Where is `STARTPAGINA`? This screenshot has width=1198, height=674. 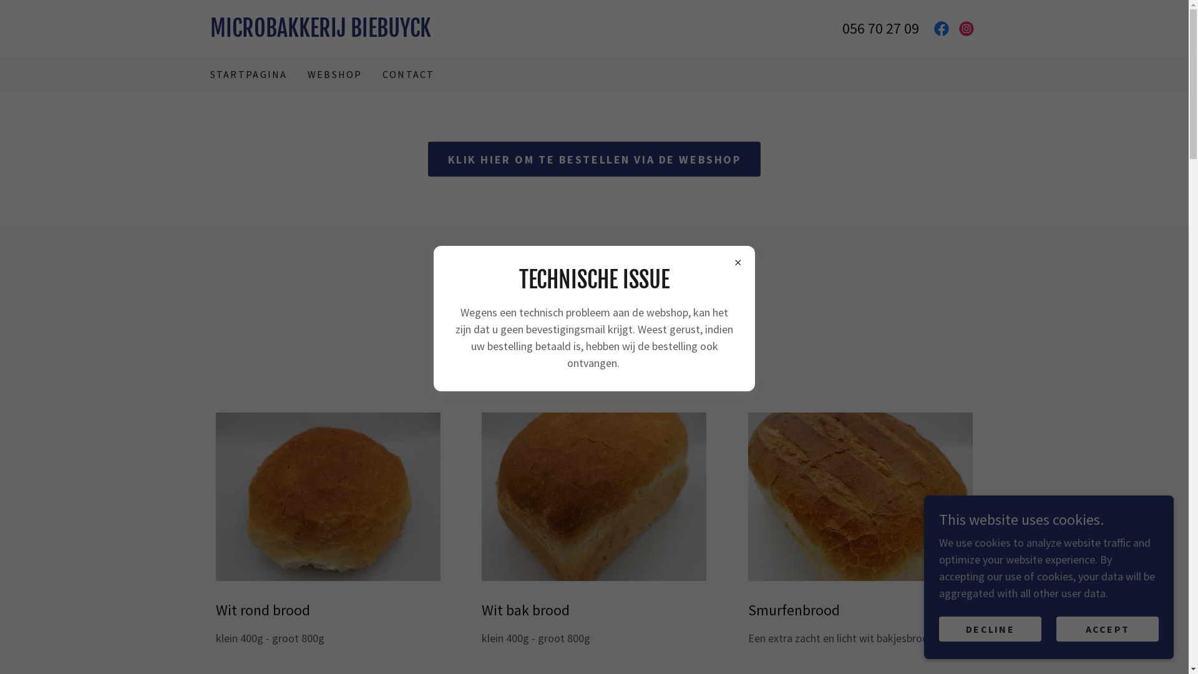
STARTPAGINA is located at coordinates (248, 74).